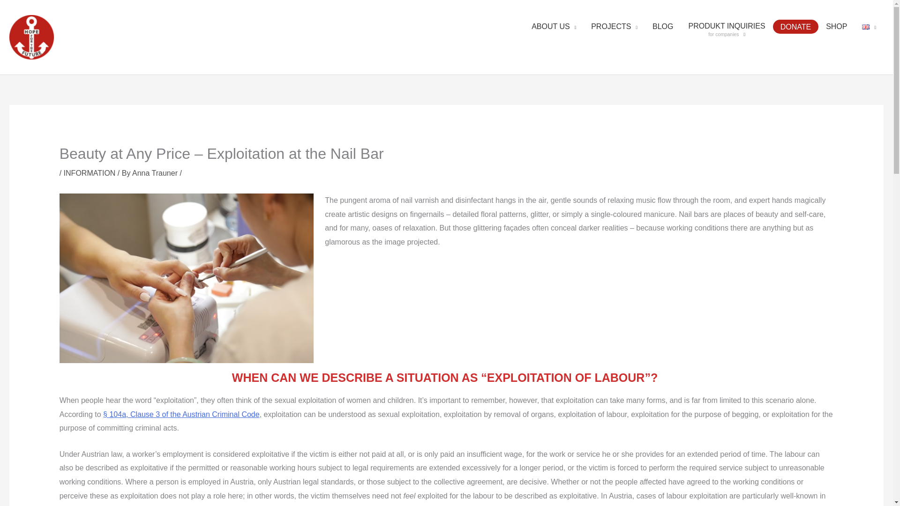 This screenshot has width=900, height=506. I want to click on View all posts by Anna Trauner, so click(156, 173).